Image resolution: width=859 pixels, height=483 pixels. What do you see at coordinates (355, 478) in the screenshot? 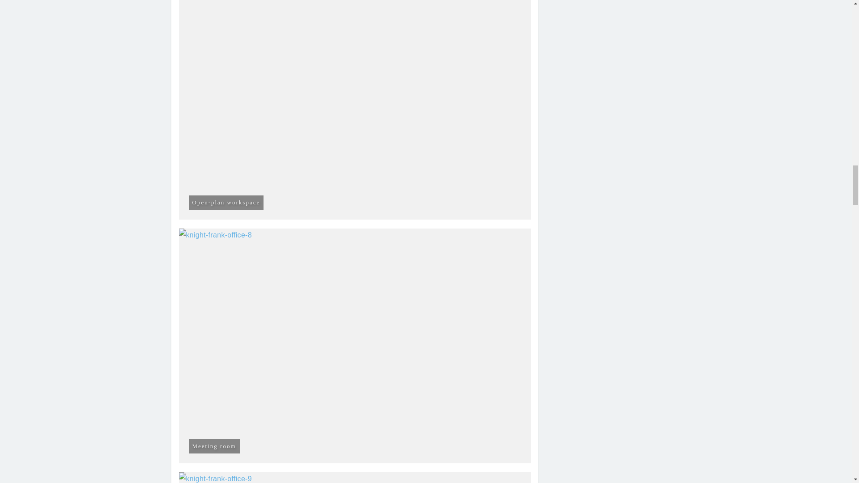
I see `Collaborative space` at bounding box center [355, 478].